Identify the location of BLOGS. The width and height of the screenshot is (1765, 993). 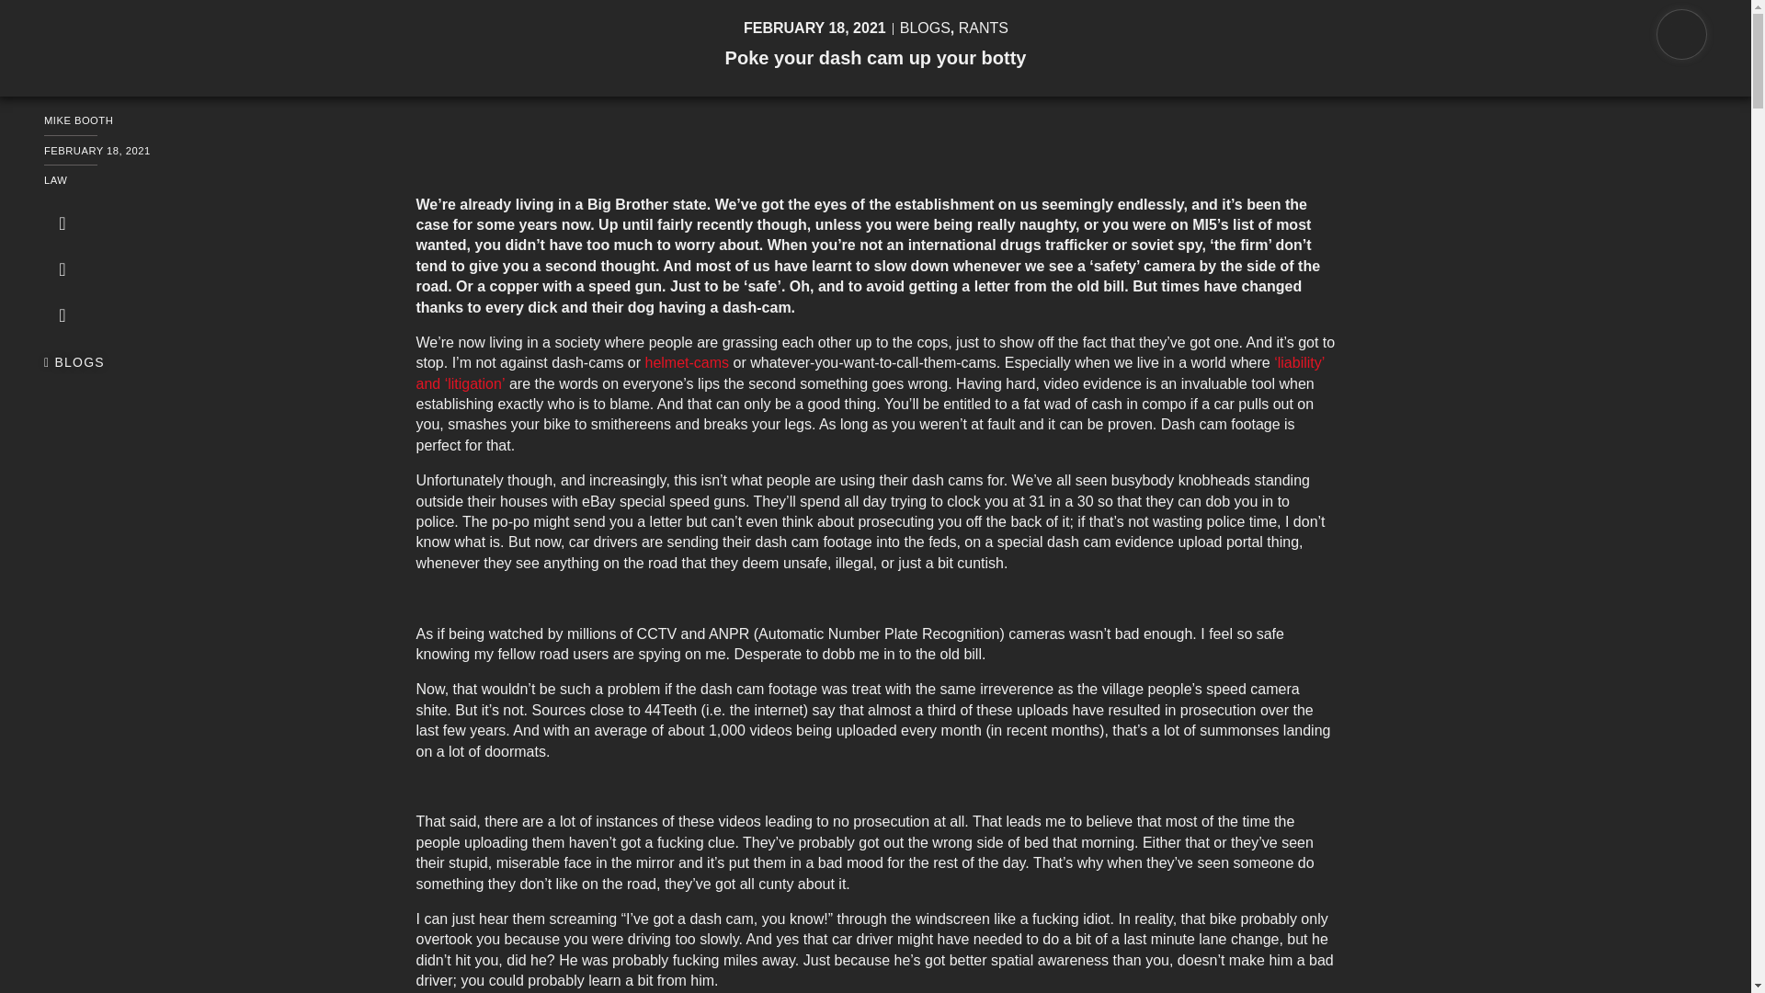
(74, 362).